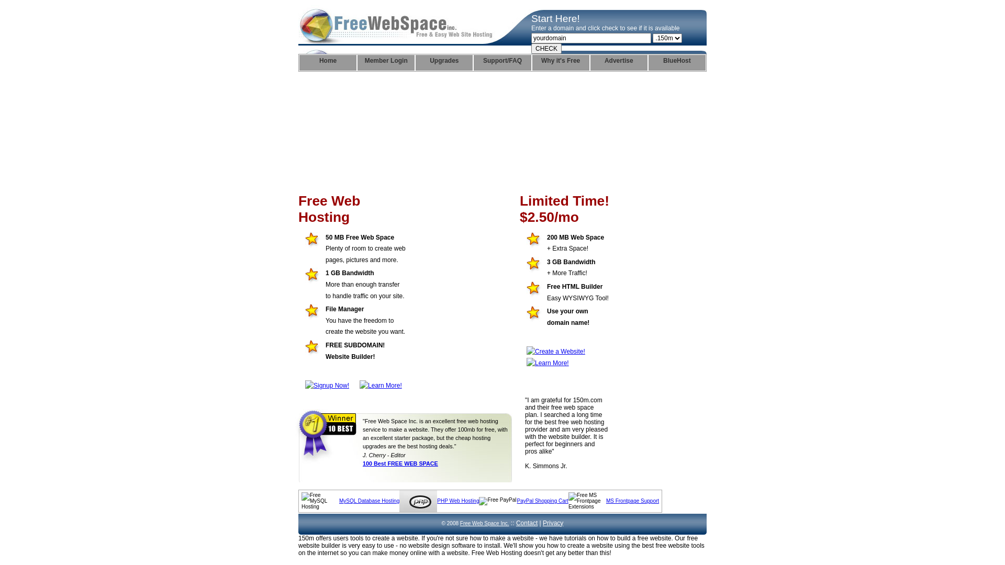 This screenshot has height=565, width=1005. Describe the element at coordinates (444, 63) in the screenshot. I see `Upgrades` at that location.